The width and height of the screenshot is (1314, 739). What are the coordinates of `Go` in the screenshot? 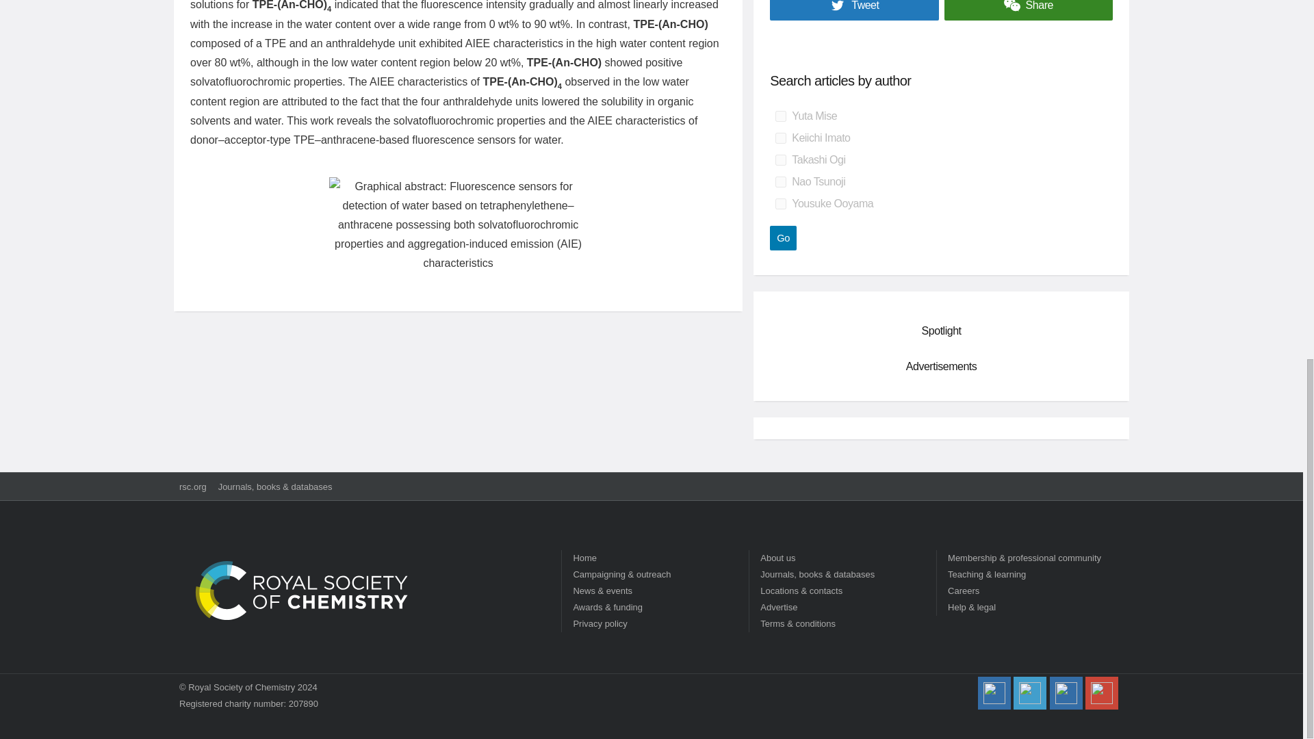 It's located at (783, 238).